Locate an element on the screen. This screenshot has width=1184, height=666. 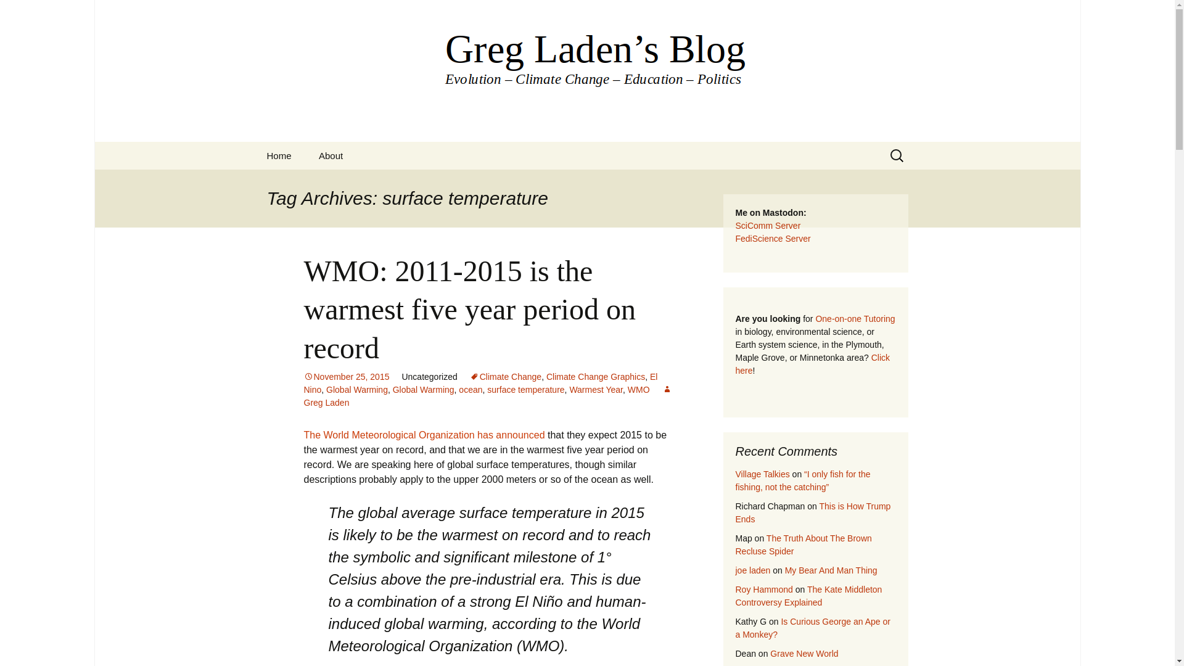
Search is located at coordinates (15, 13).